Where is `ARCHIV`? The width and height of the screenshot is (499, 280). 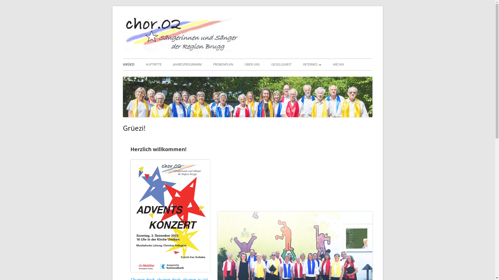 ARCHIV is located at coordinates (338, 65).